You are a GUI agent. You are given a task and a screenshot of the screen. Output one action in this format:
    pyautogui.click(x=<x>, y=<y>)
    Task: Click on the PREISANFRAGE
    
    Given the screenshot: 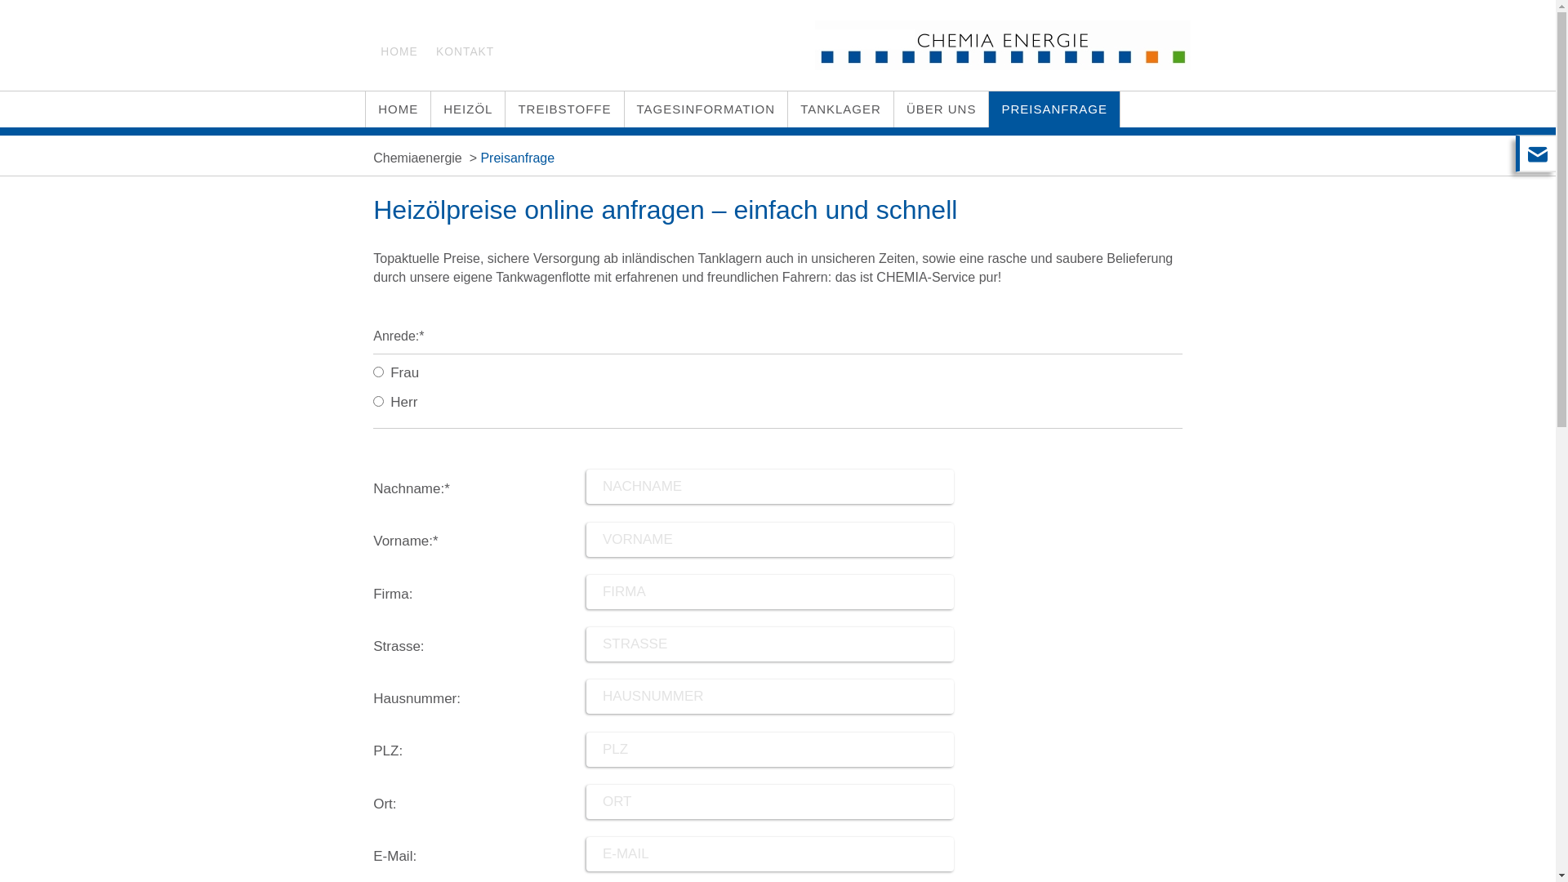 What is the action you would take?
    pyautogui.click(x=1054, y=109)
    